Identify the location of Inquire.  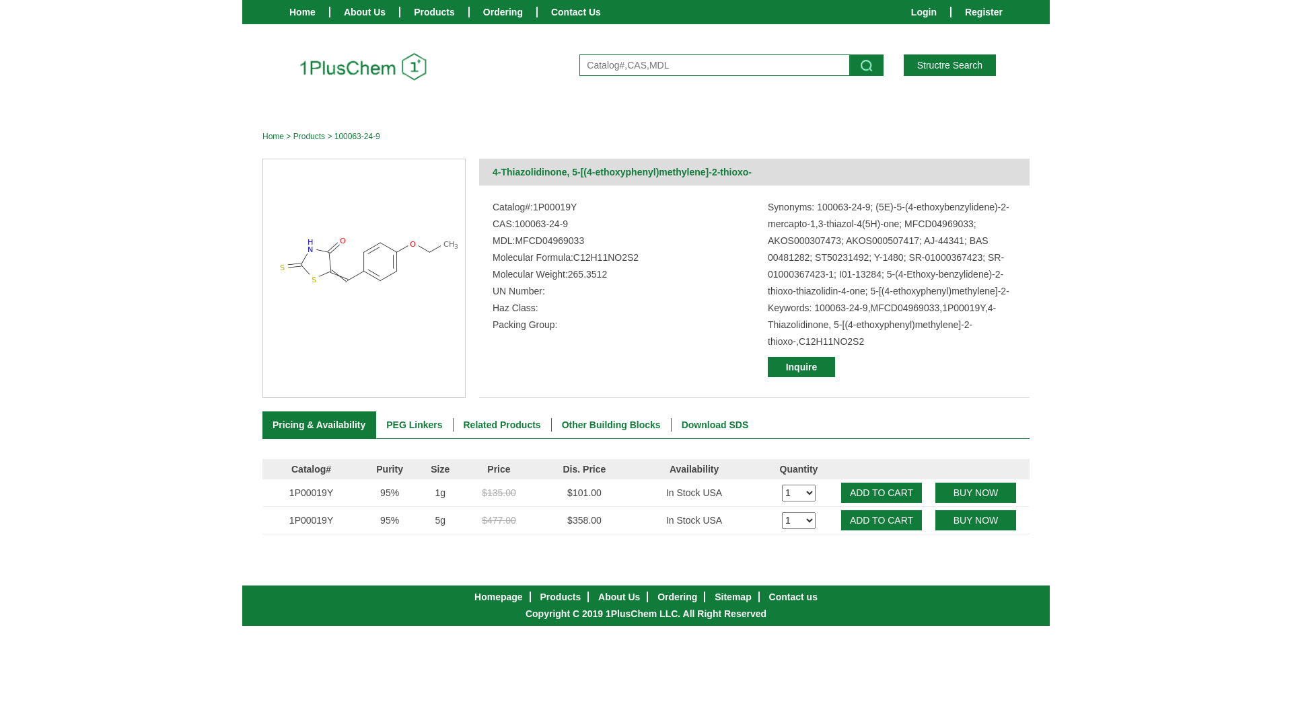
(801, 367).